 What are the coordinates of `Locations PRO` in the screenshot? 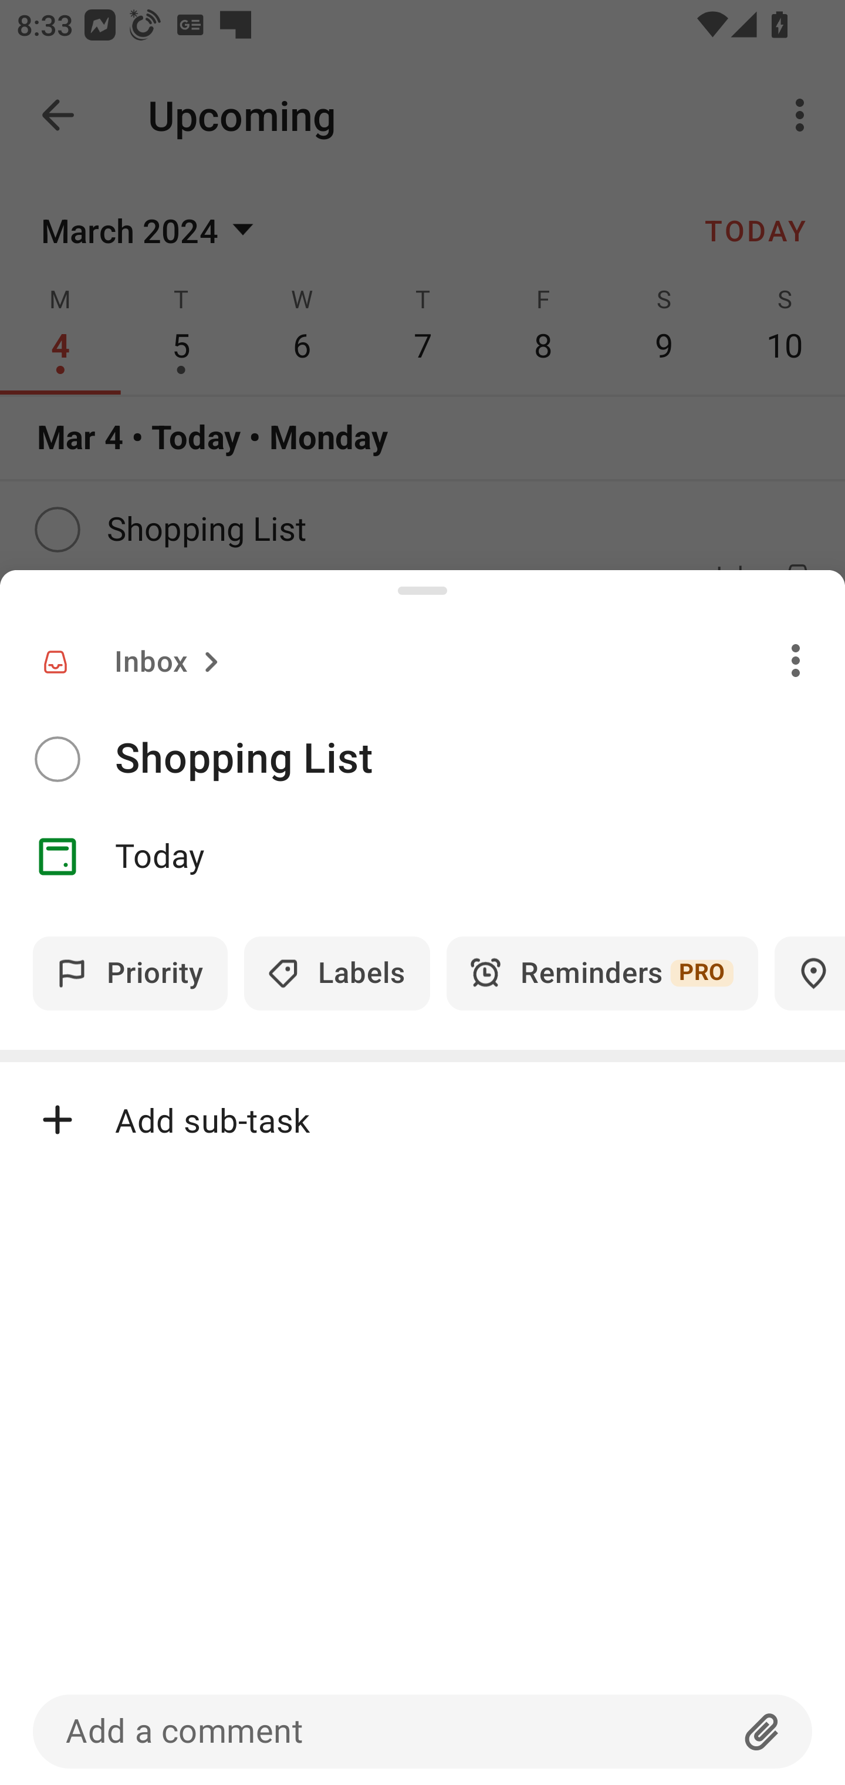 It's located at (810, 974).